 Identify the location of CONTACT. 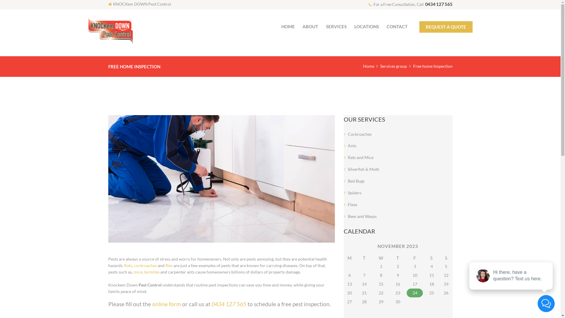
(397, 26).